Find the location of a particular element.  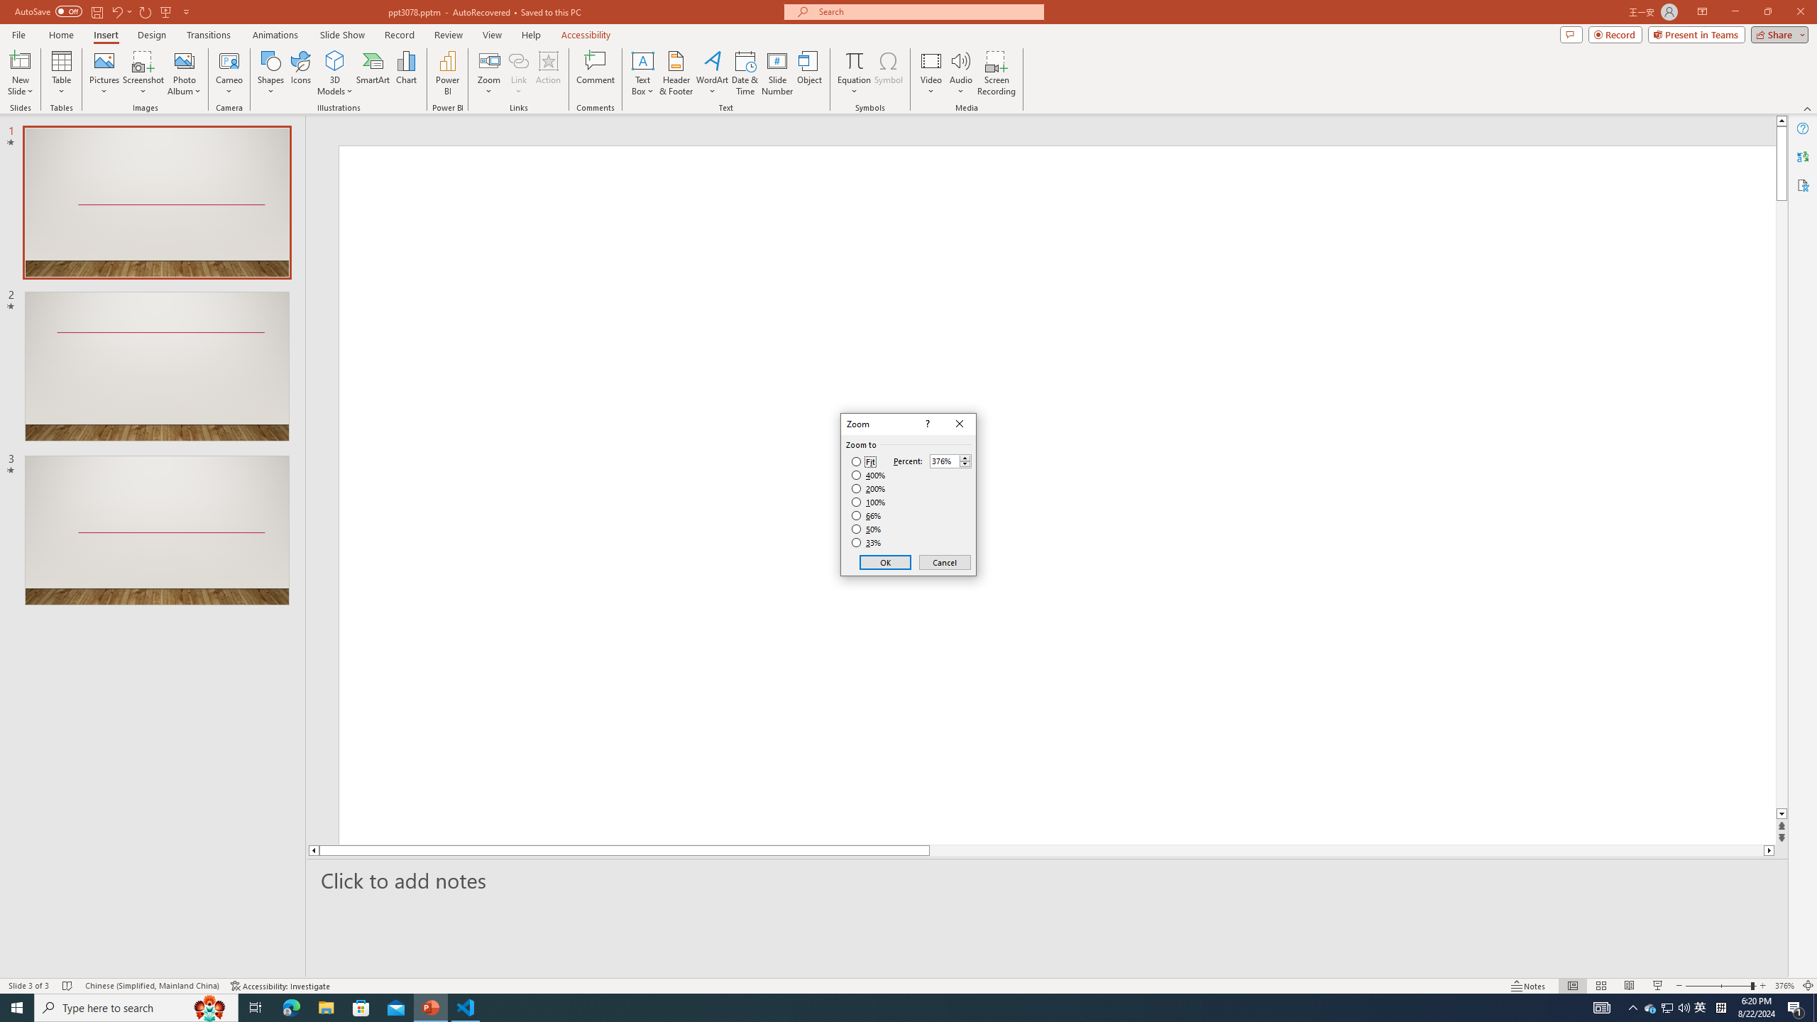

Less is located at coordinates (965, 464).